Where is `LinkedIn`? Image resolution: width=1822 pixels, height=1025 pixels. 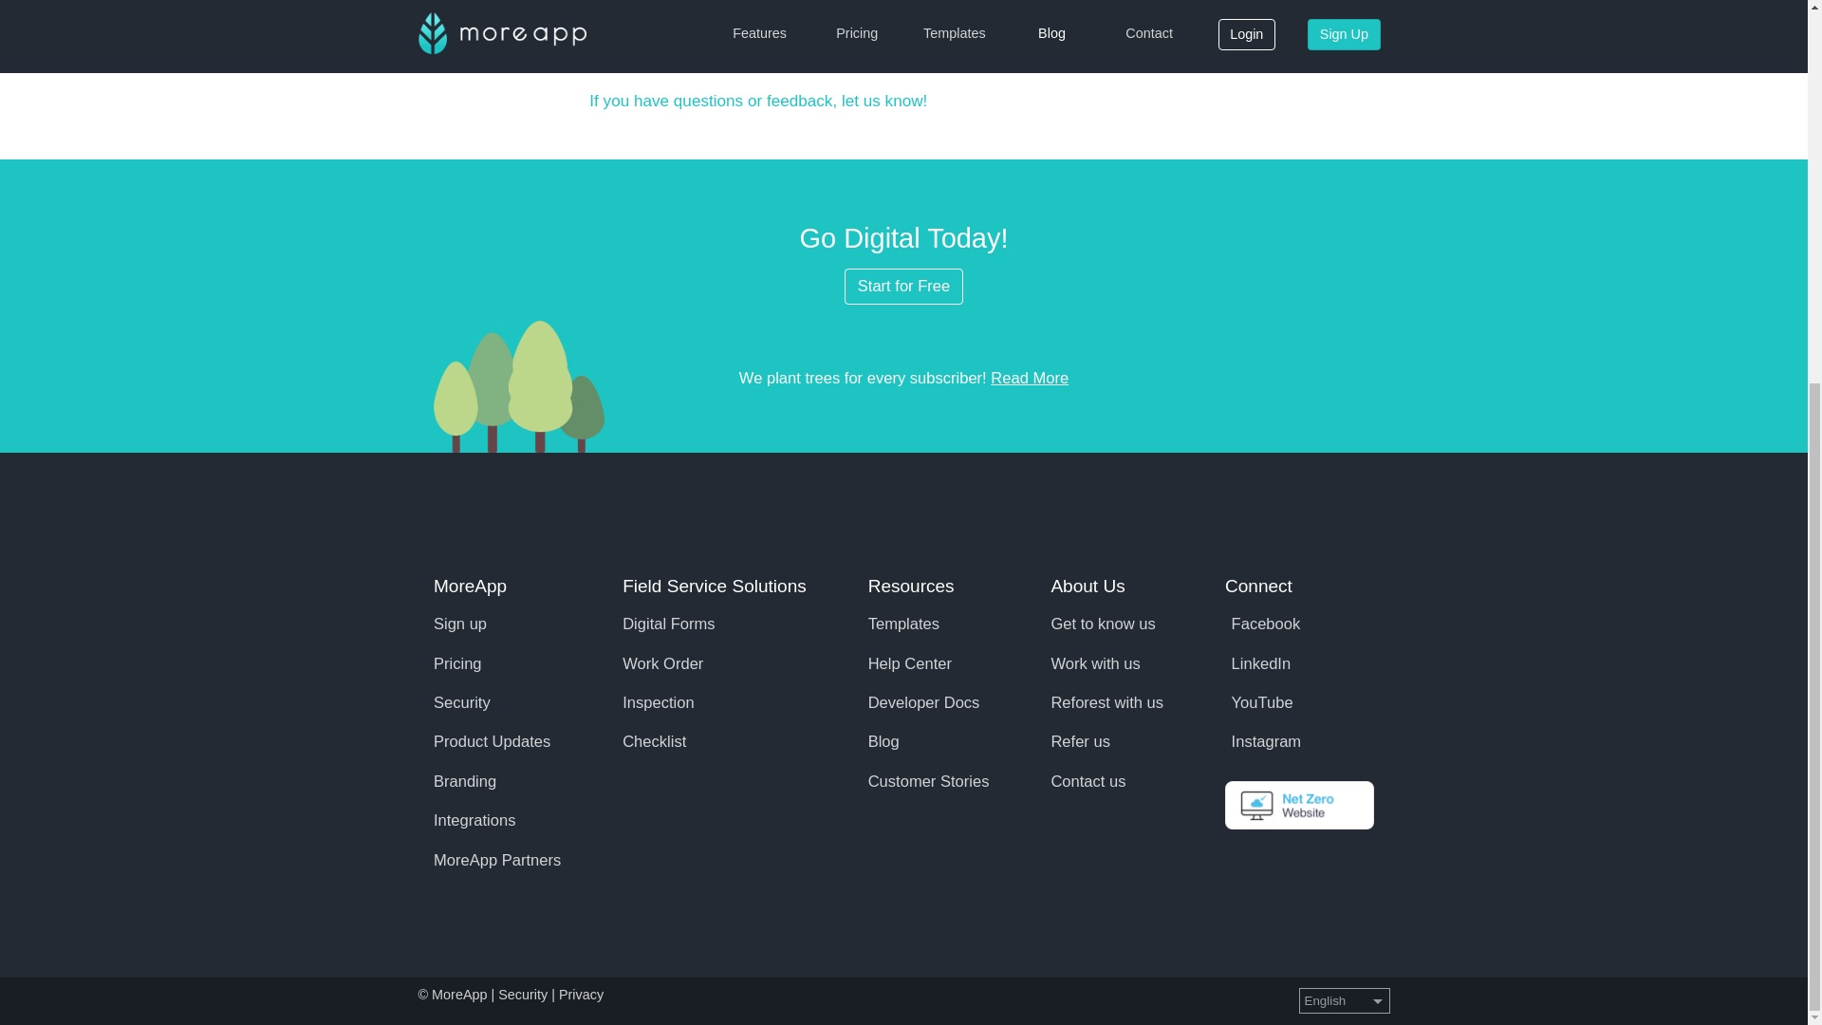 LinkedIn is located at coordinates (1256, 663).